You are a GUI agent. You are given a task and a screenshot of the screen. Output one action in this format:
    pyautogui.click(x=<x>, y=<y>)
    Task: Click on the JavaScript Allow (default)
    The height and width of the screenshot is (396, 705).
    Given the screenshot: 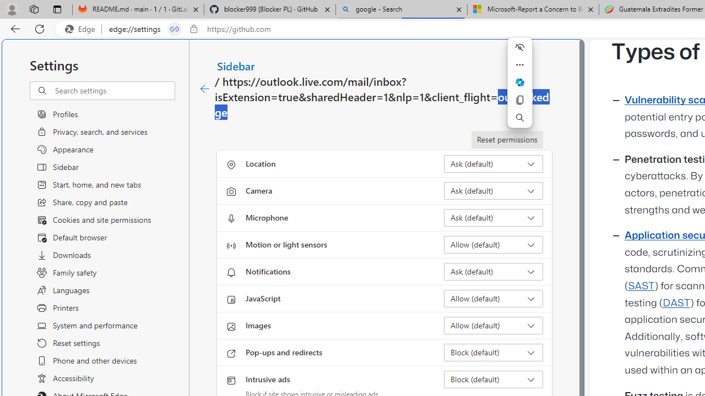 What is the action you would take?
    pyautogui.click(x=493, y=298)
    